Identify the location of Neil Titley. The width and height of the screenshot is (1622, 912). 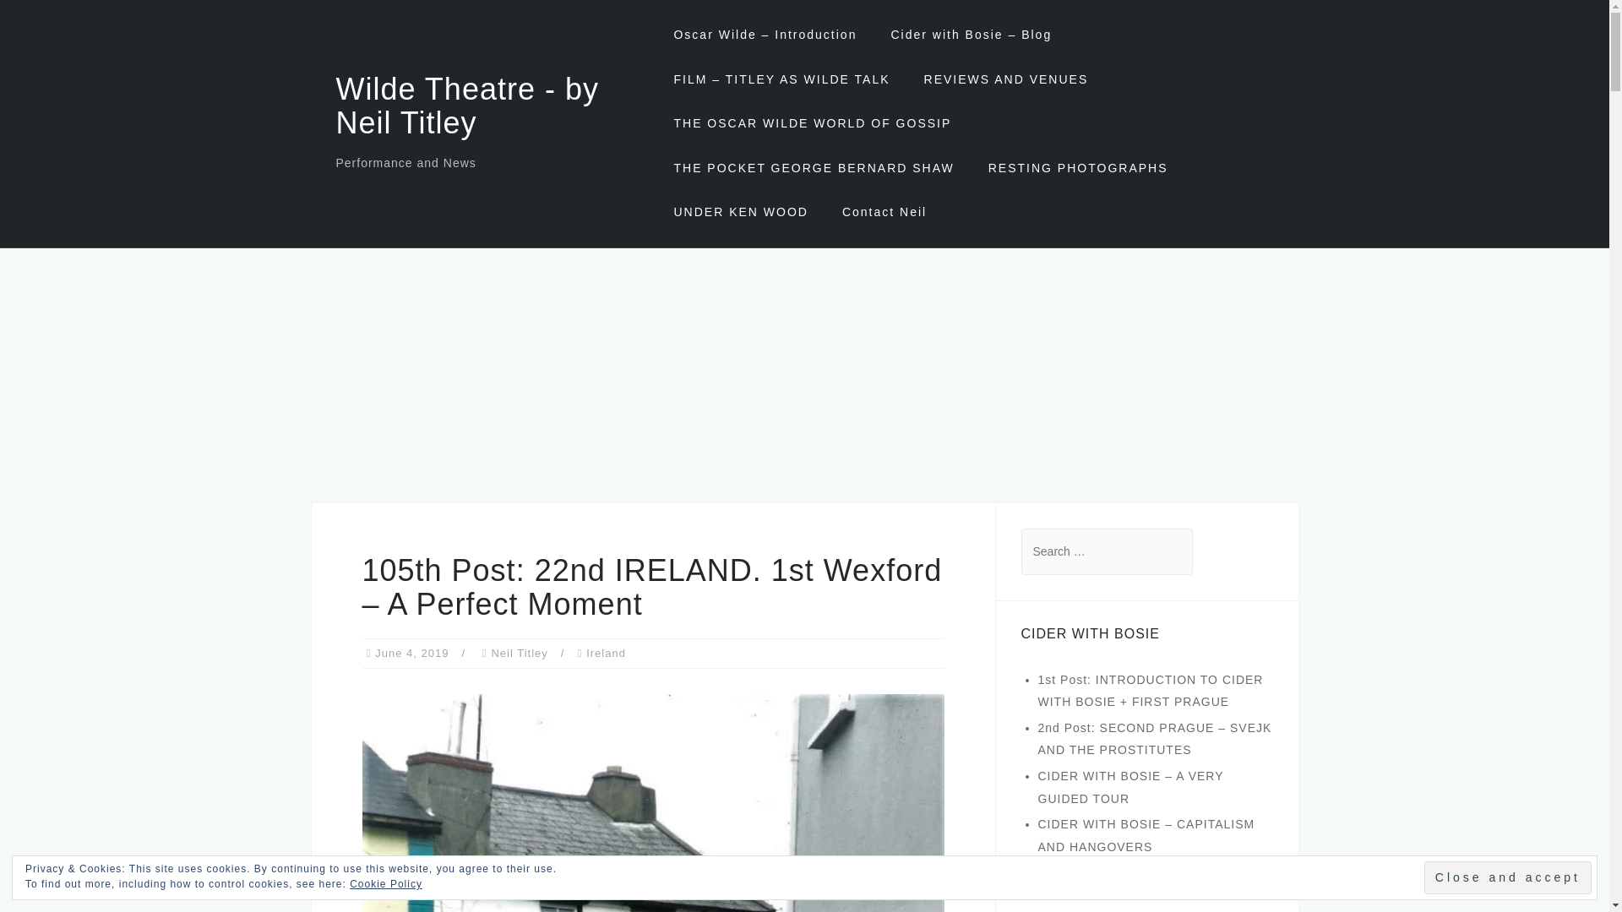
(519, 652).